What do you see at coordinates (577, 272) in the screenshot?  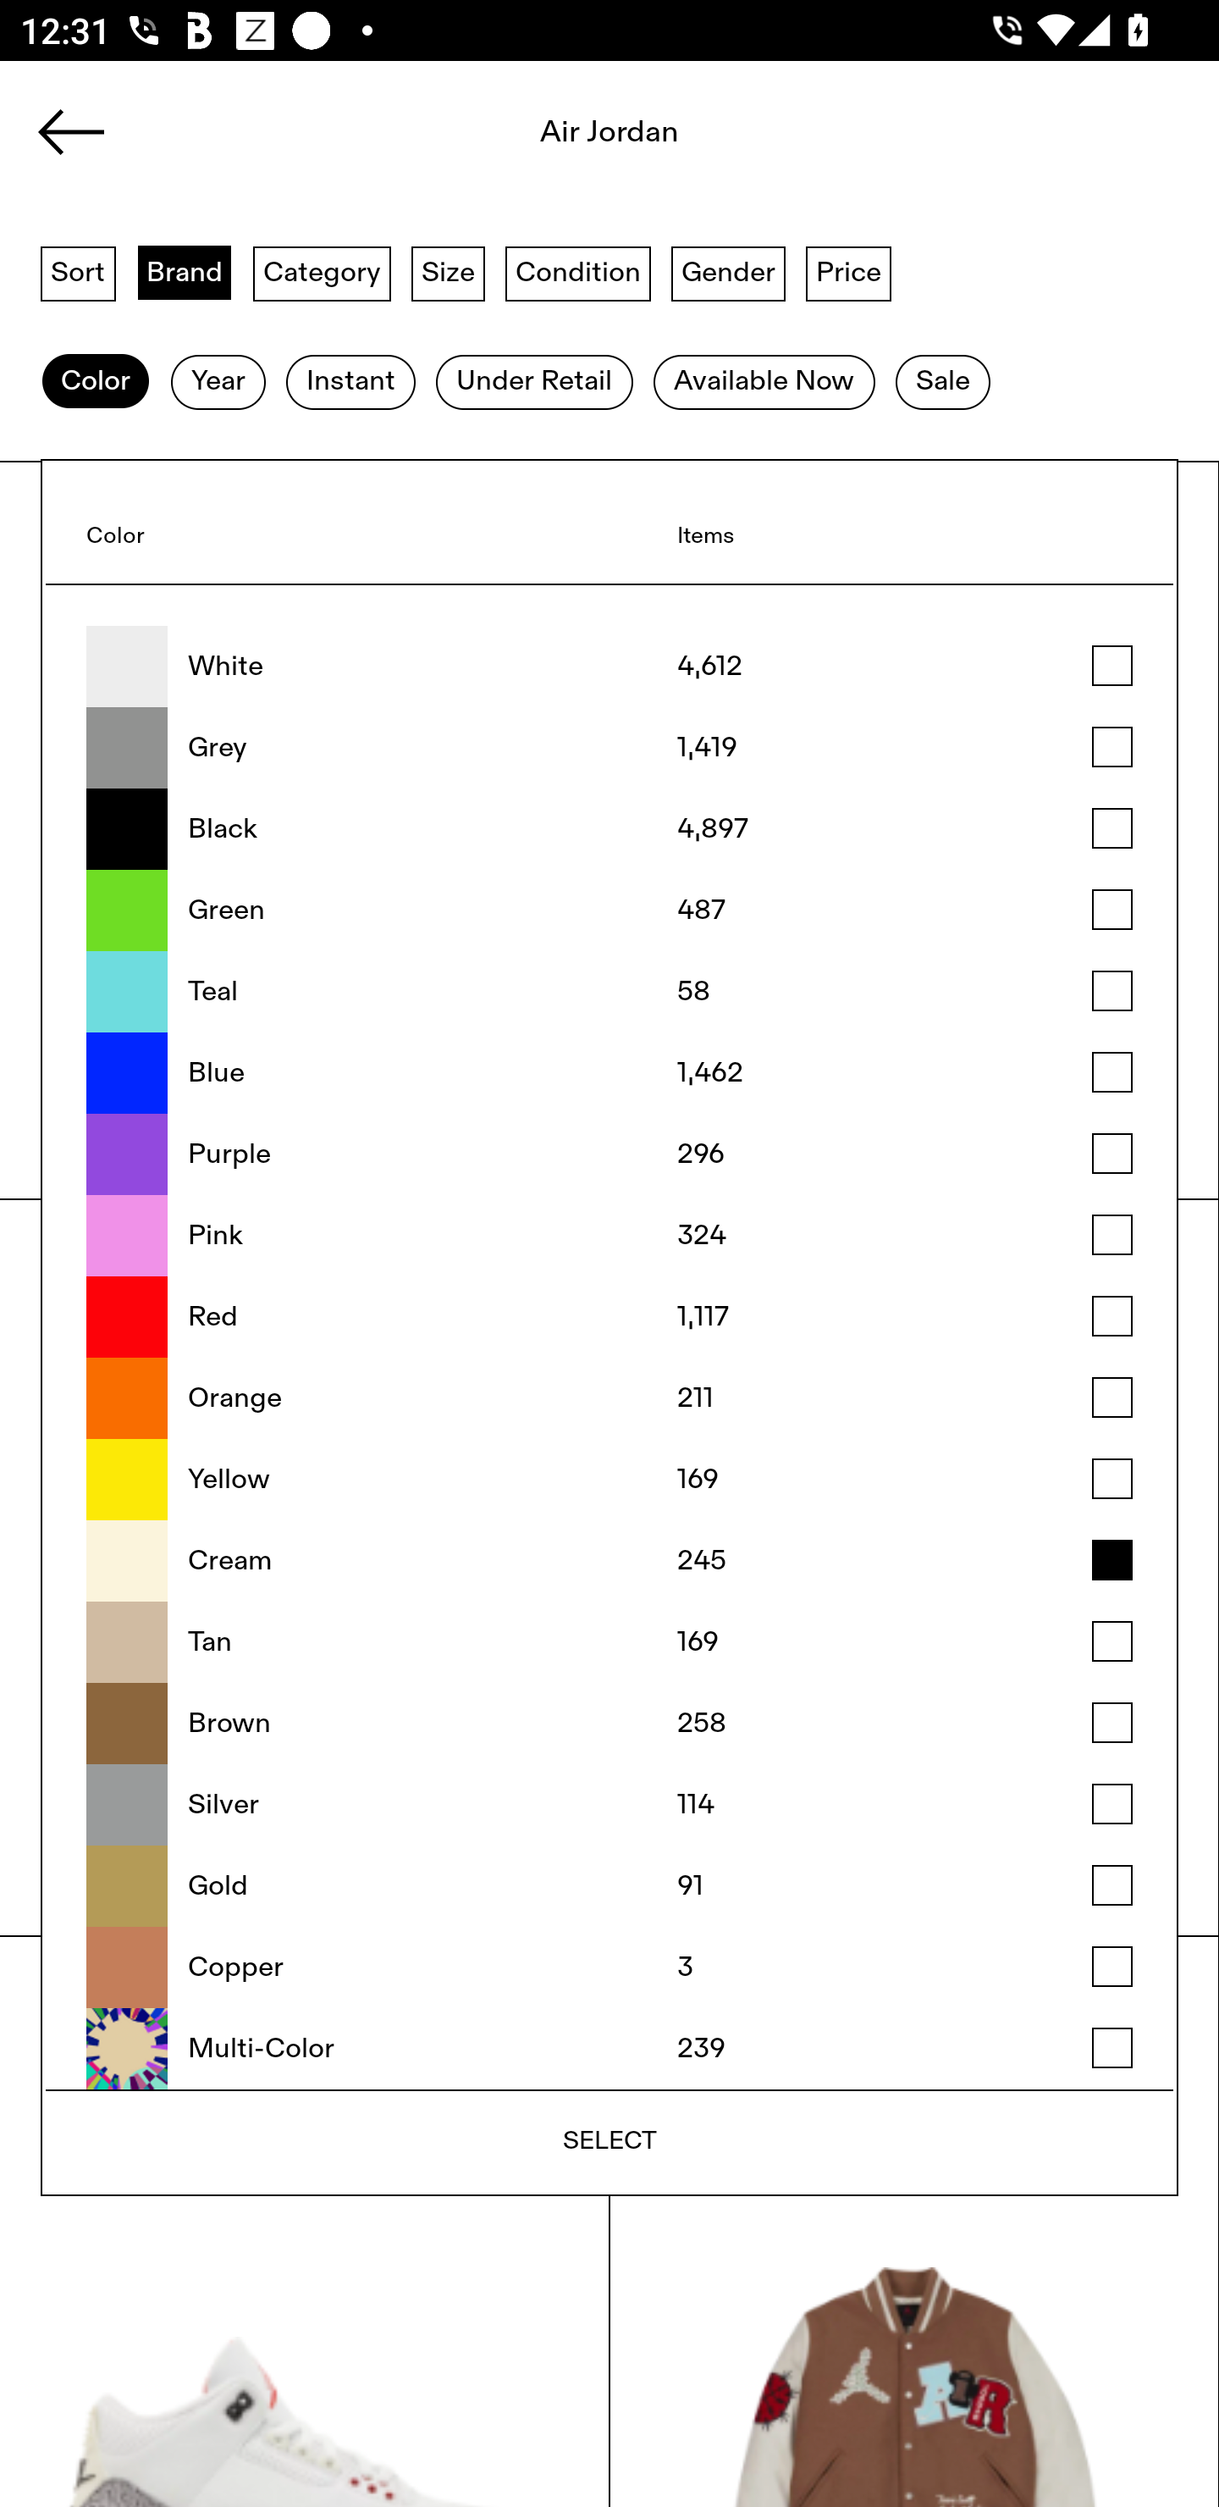 I see `Condition` at bounding box center [577, 272].